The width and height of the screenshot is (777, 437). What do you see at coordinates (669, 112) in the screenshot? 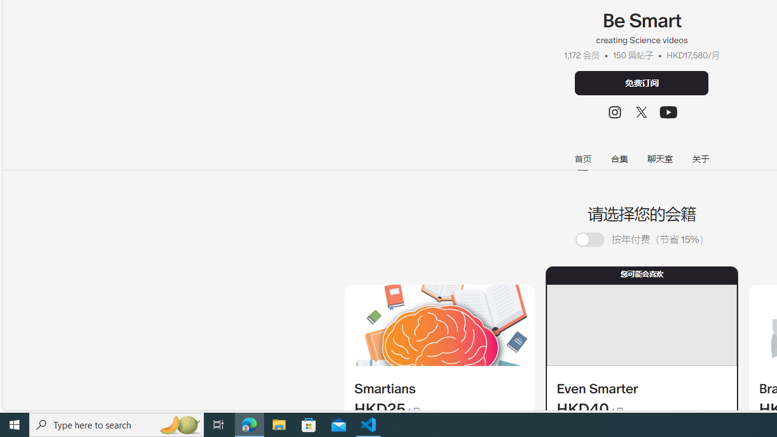
I see `Class: sc-jrQzAO HeRcC sc-1b5vbhn-1 hqVCmM` at bounding box center [669, 112].